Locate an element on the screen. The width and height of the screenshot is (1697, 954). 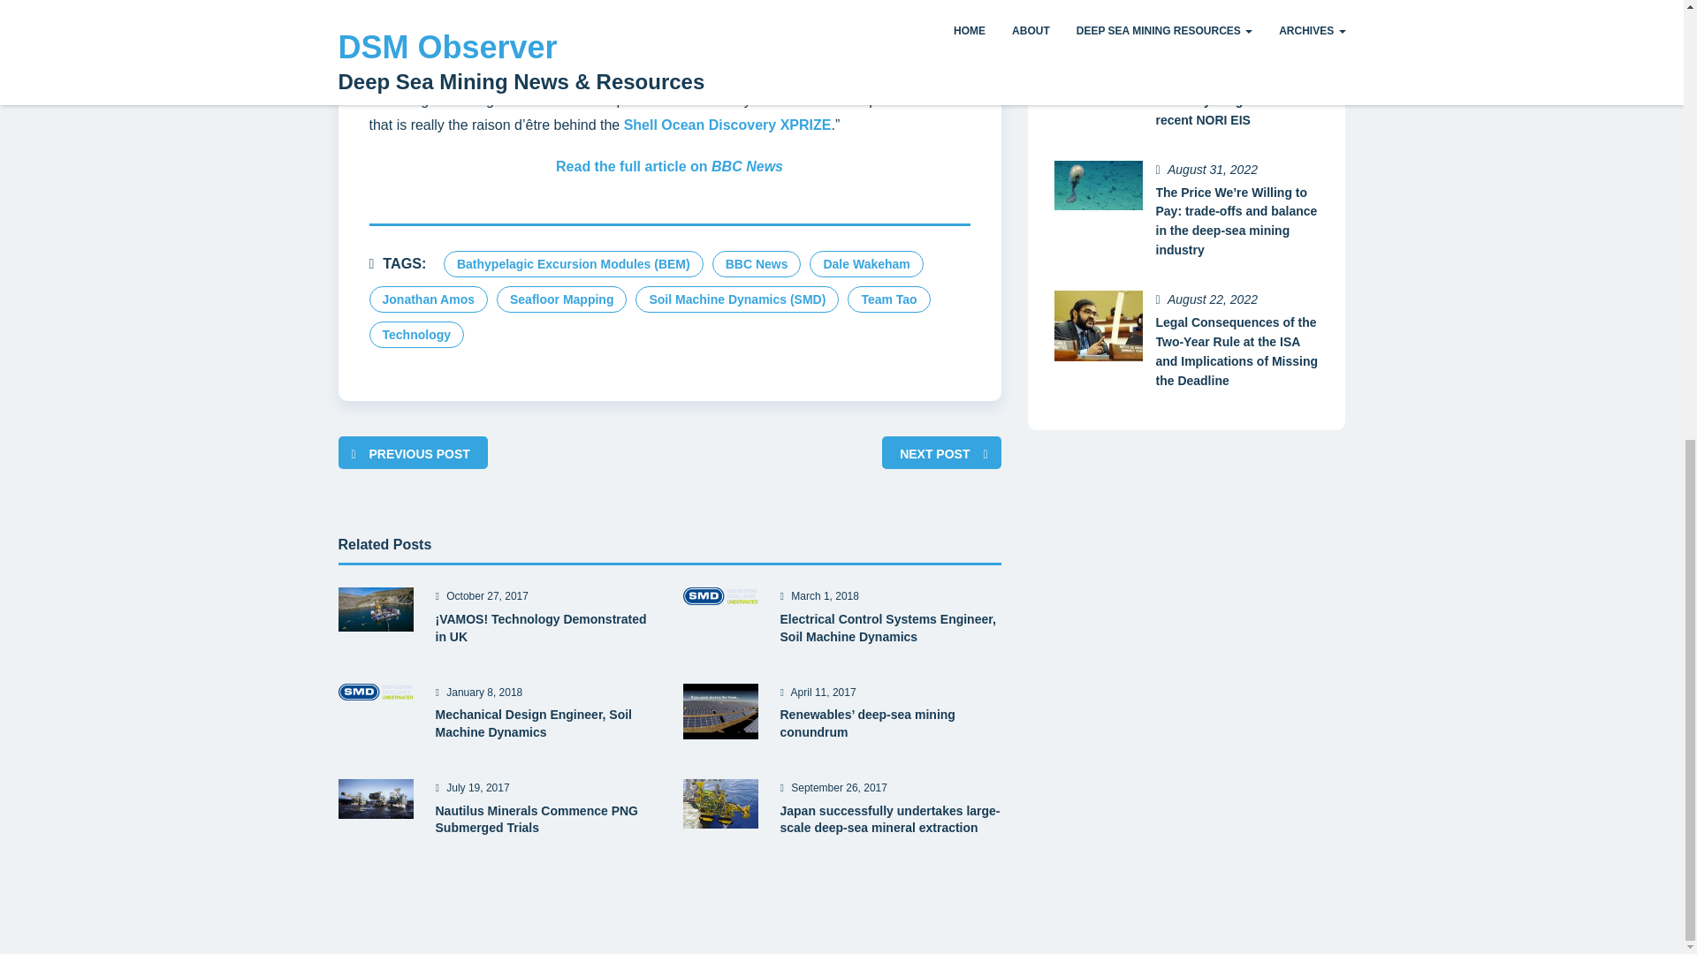
Jonathan Amos is located at coordinates (429, 299).